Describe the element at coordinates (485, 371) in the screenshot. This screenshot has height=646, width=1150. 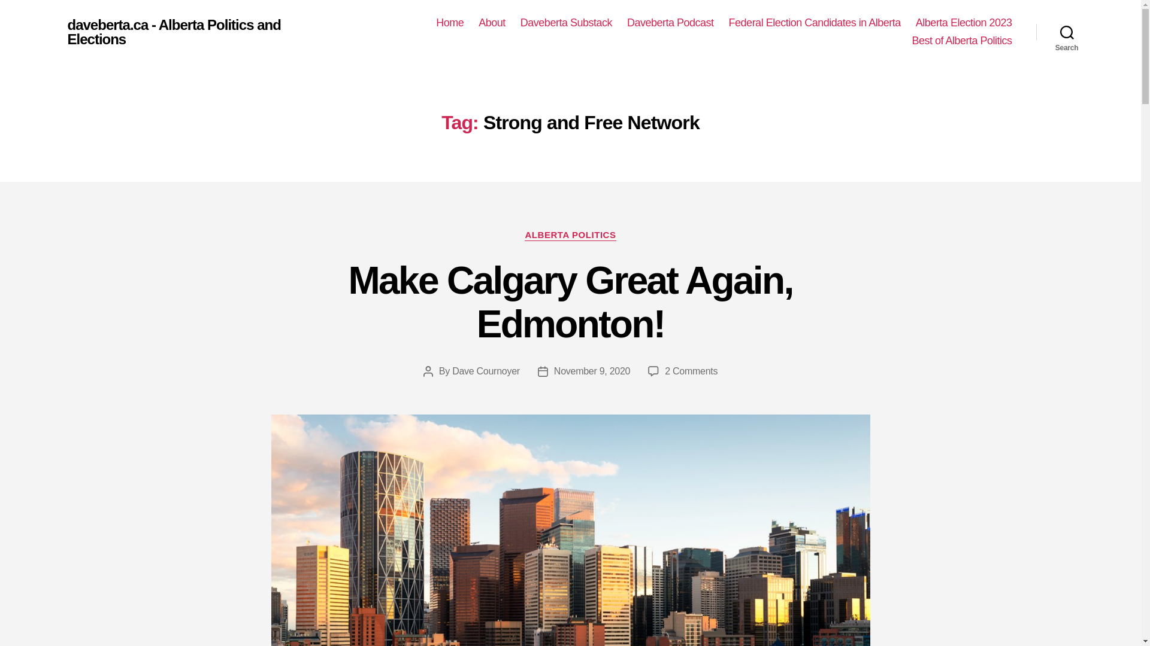
I see `Home` at that location.